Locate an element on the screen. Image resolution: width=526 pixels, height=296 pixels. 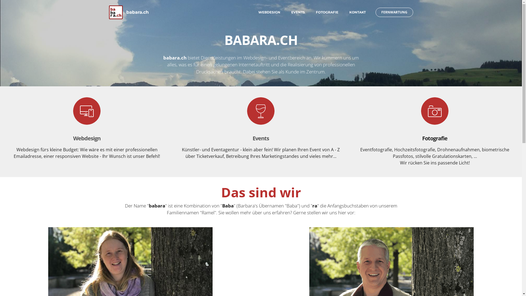
Webdesign is located at coordinates (87, 138).